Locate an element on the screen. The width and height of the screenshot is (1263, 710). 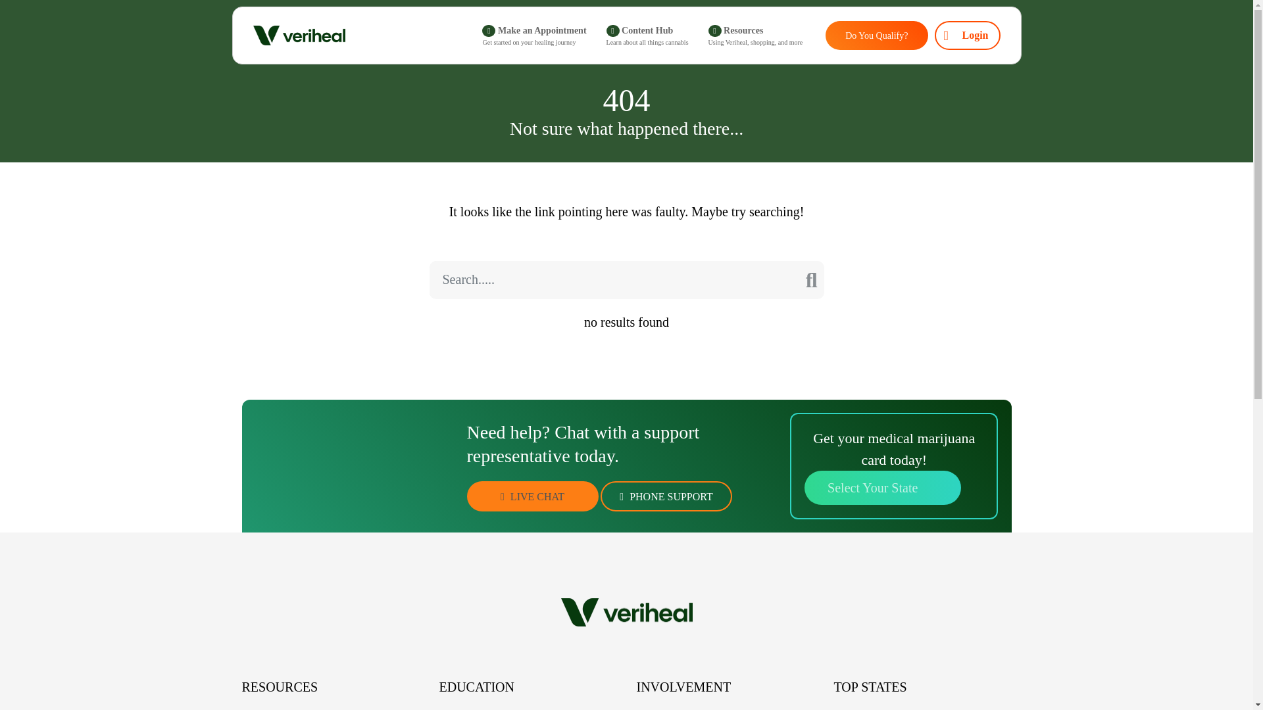
Login is located at coordinates (967, 35).